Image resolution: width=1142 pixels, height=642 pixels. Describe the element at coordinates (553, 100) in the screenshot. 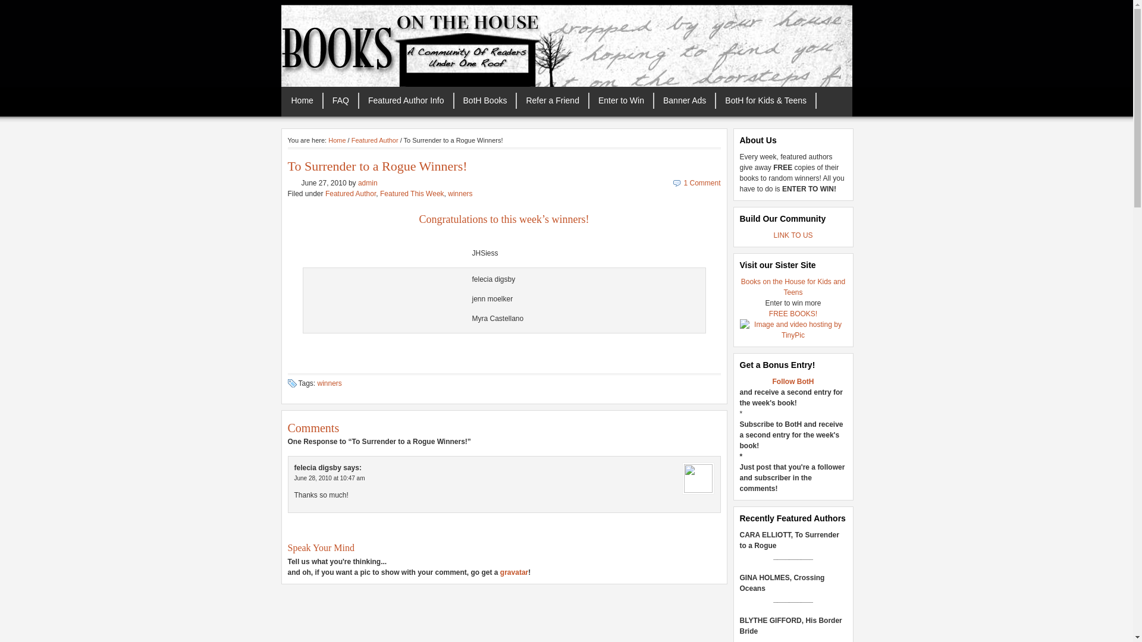

I see `Refer a Friend` at that location.